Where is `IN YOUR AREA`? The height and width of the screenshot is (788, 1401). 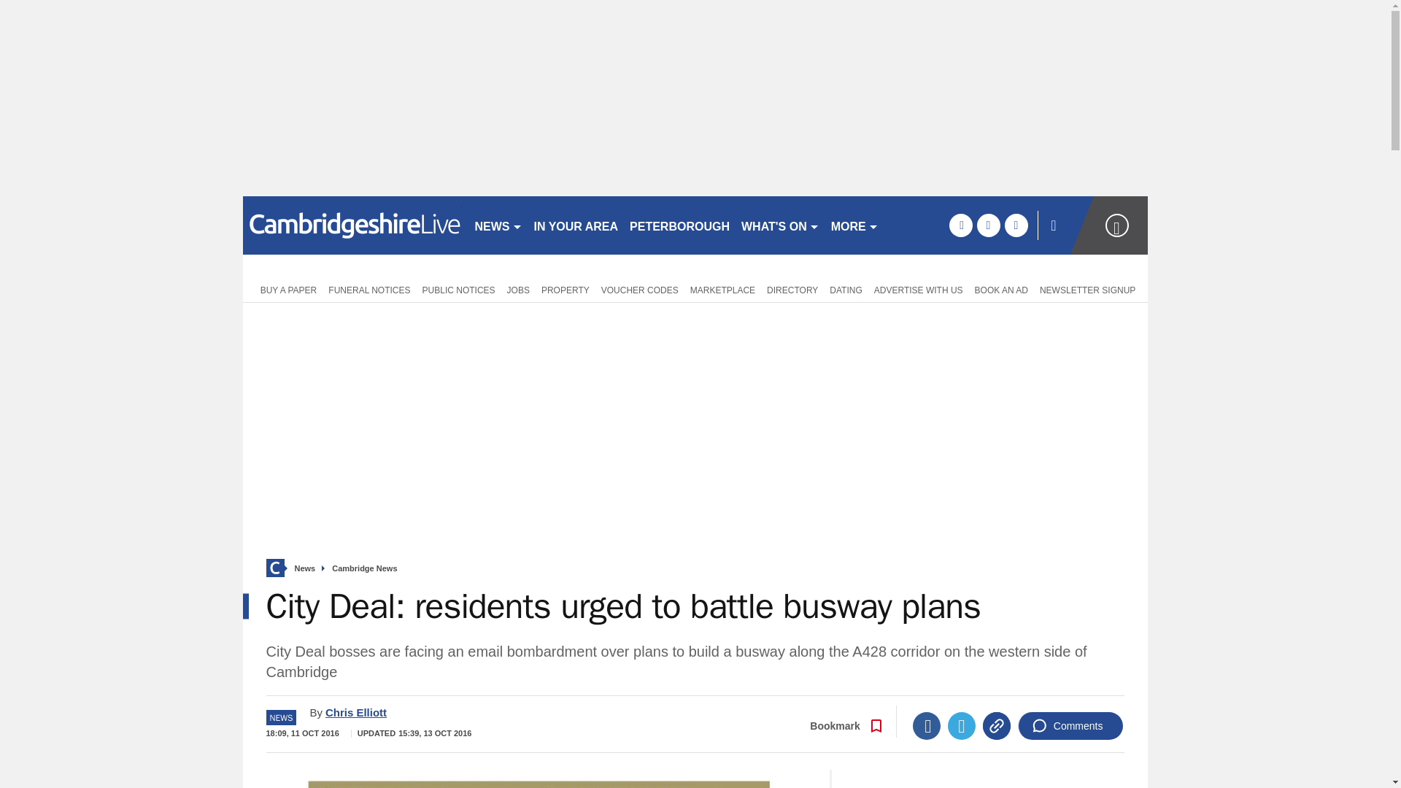 IN YOUR AREA is located at coordinates (576, 225).